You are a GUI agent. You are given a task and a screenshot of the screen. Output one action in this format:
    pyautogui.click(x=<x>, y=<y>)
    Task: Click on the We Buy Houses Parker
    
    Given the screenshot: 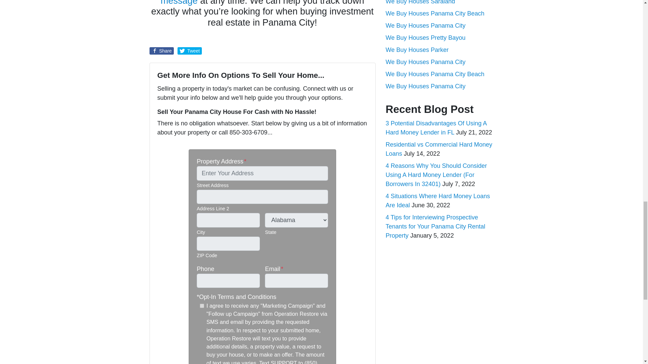 What is the action you would take?
    pyautogui.click(x=417, y=50)
    